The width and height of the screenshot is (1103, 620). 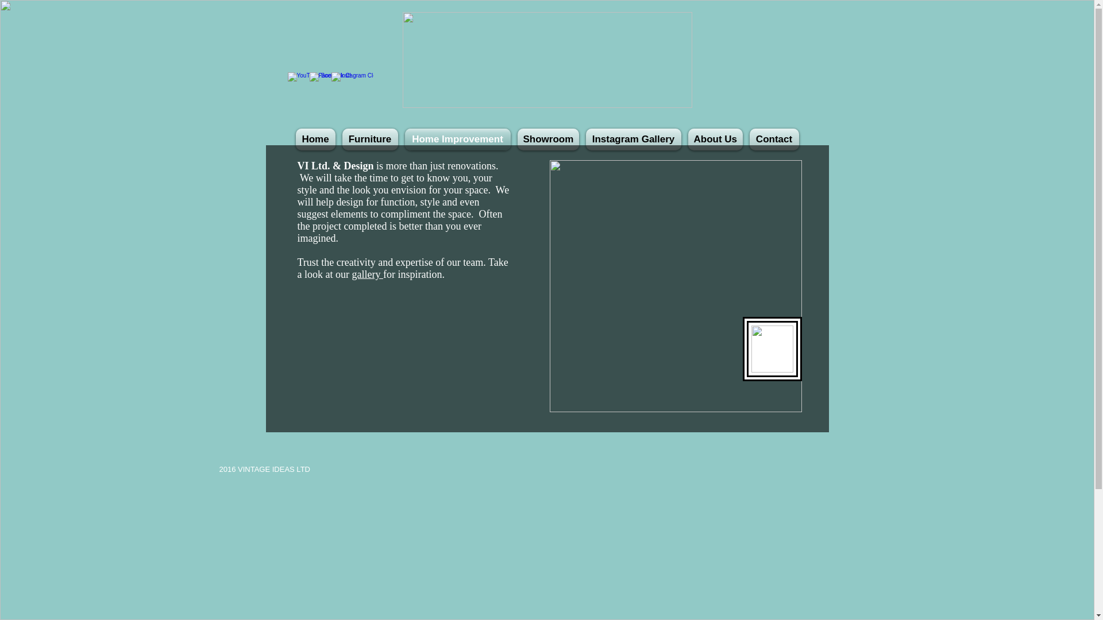 What do you see at coordinates (676, 286) in the screenshot?
I see `living room.jpg` at bounding box center [676, 286].